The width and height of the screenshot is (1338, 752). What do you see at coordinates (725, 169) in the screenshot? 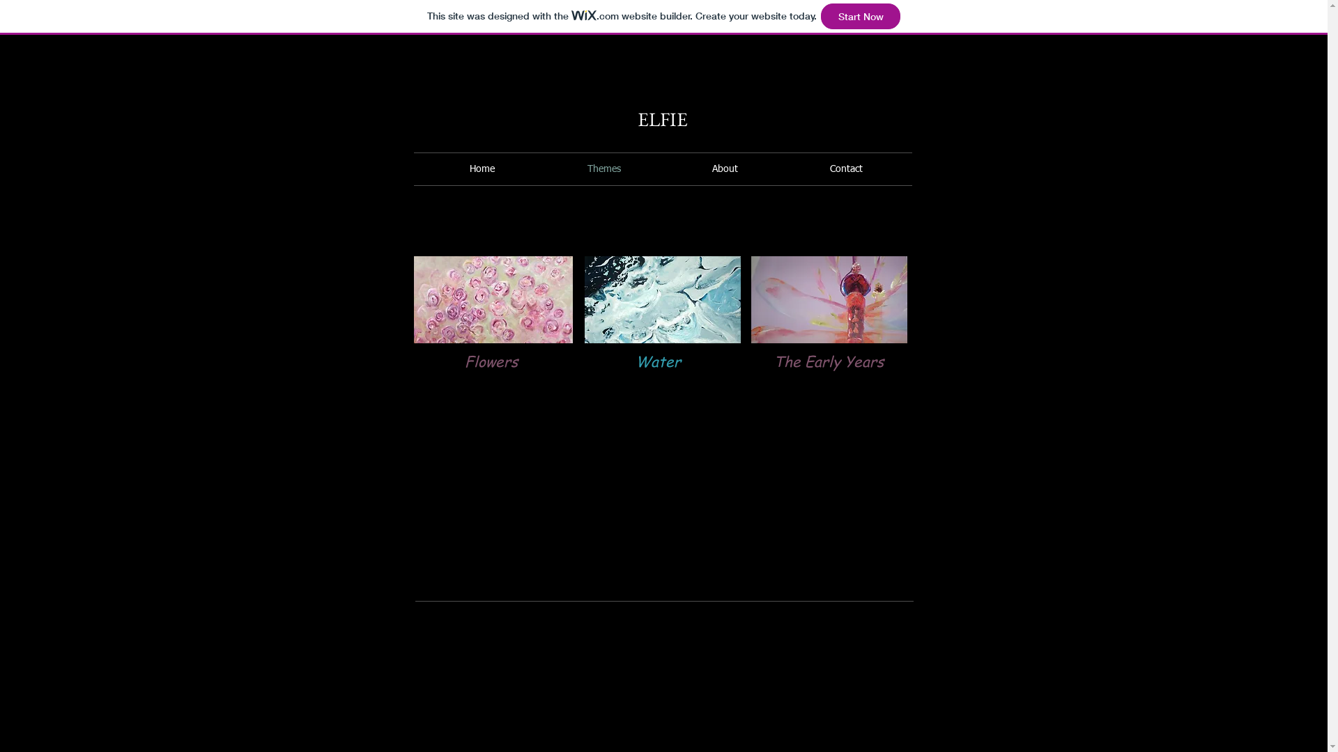
I see `About` at bounding box center [725, 169].